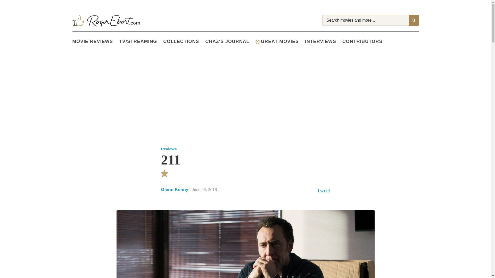 Image resolution: width=495 pixels, height=278 pixels. Describe the element at coordinates (366, 42) in the screenshot. I see `Contributors` at that location.